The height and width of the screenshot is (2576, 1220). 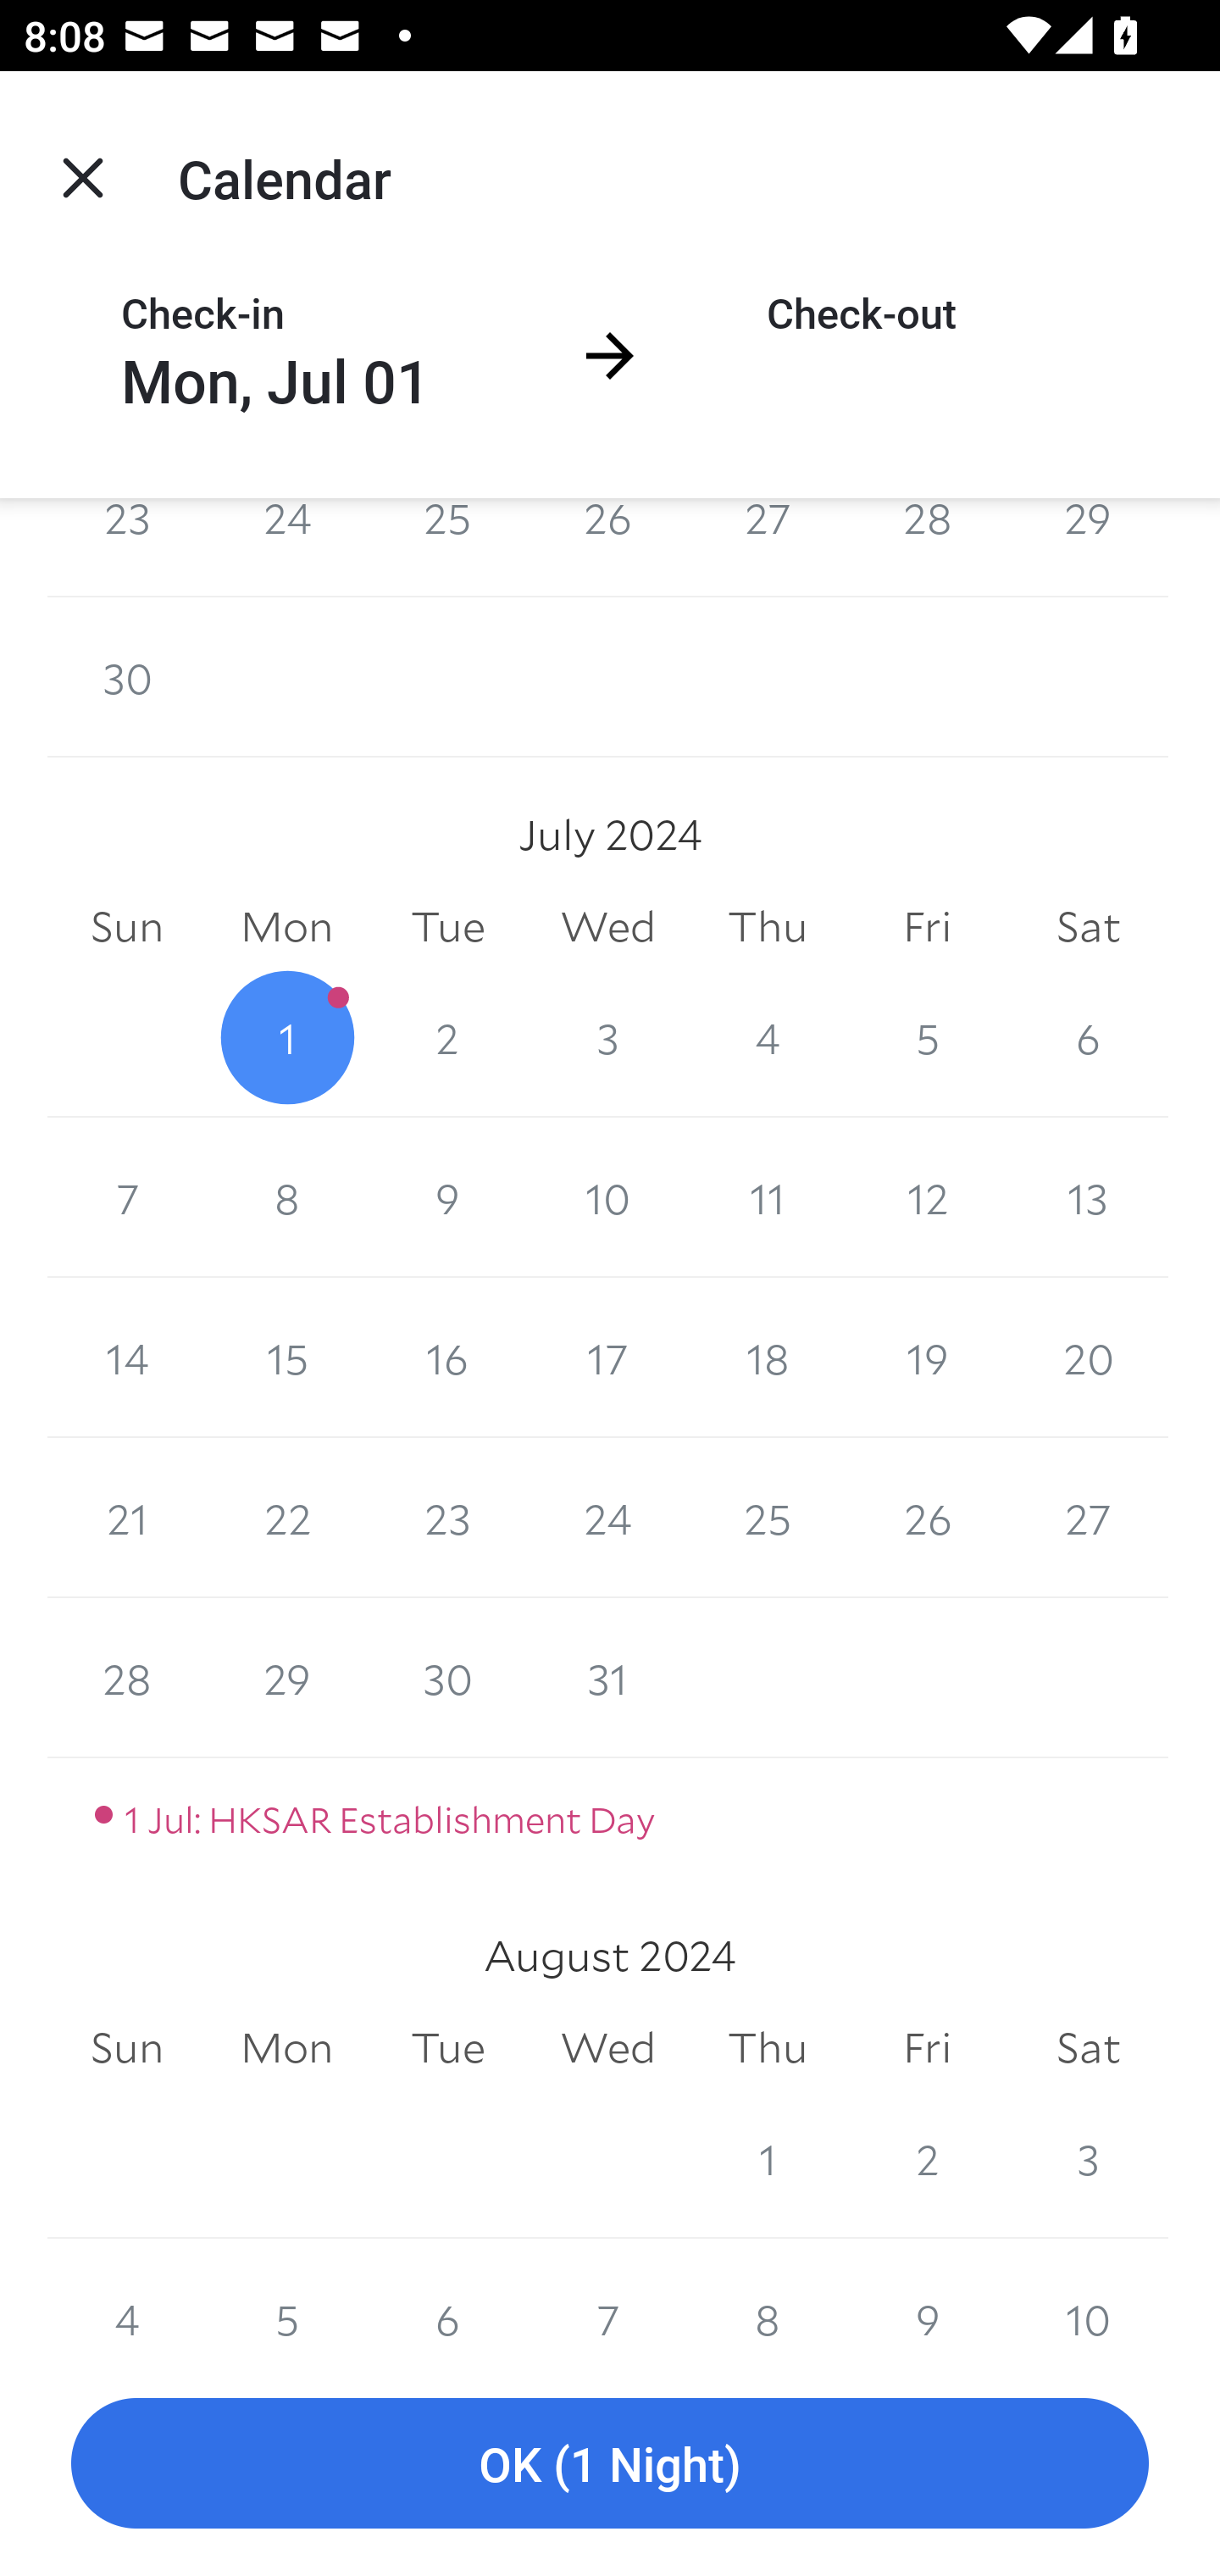 I want to click on 28 28 June 2024, so click(x=927, y=547).